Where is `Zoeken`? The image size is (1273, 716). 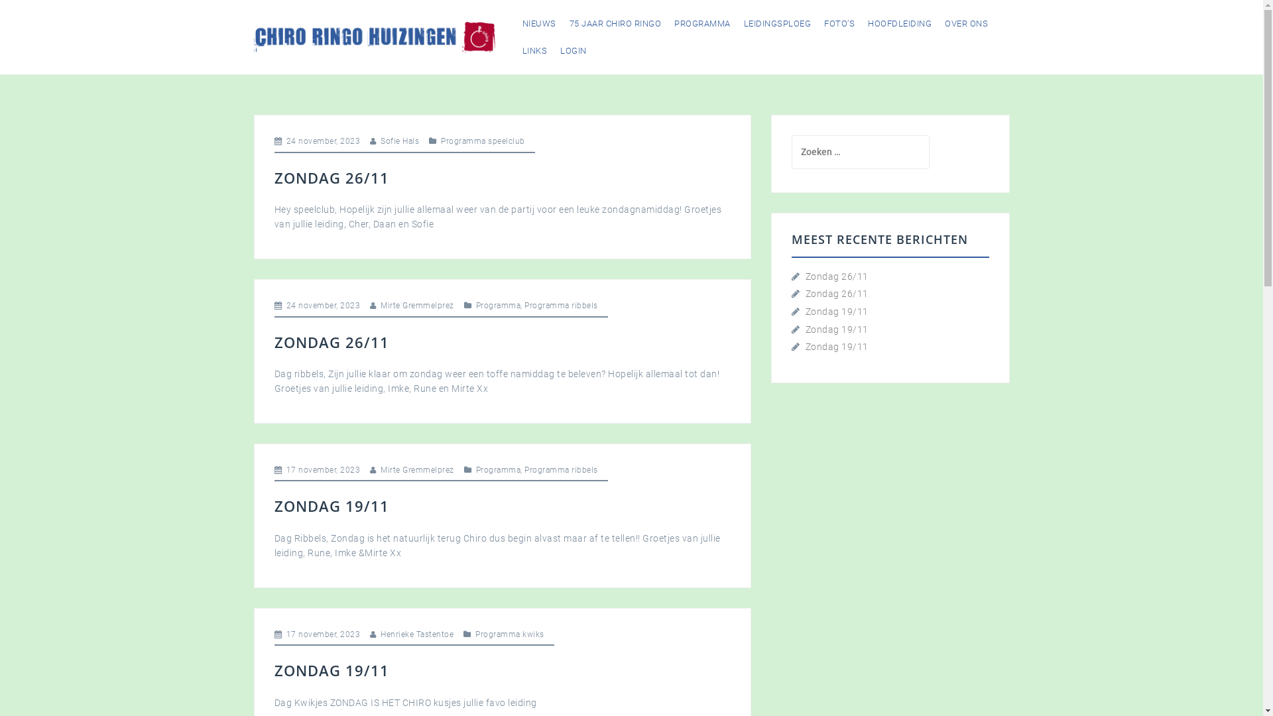 Zoeken is located at coordinates (36, 17).